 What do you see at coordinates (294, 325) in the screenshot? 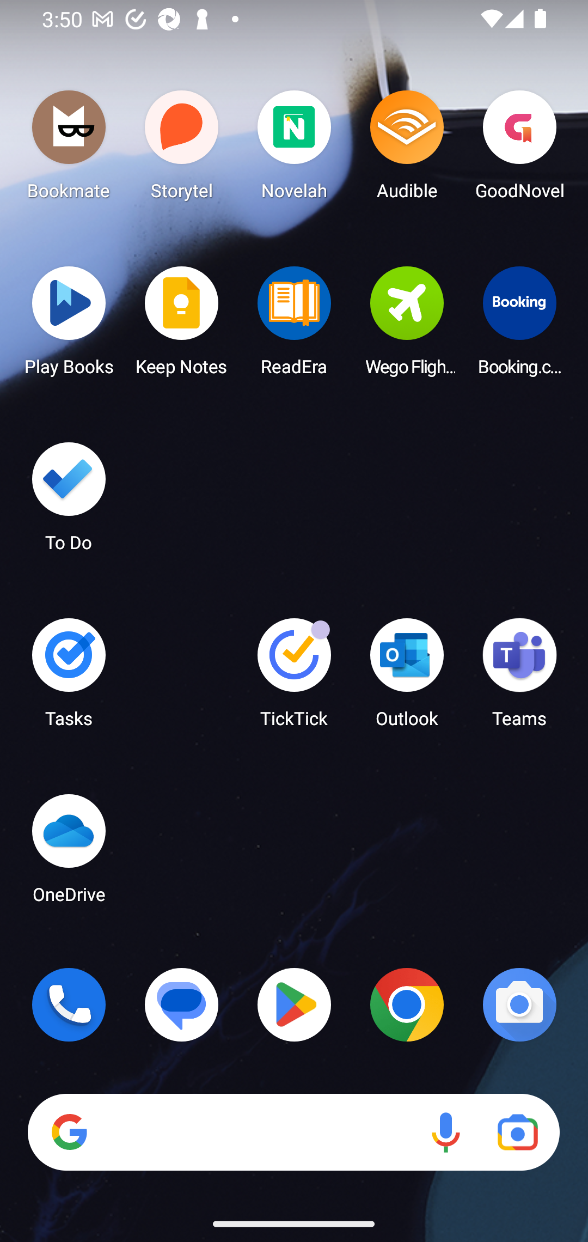
I see `ReadEra` at bounding box center [294, 325].